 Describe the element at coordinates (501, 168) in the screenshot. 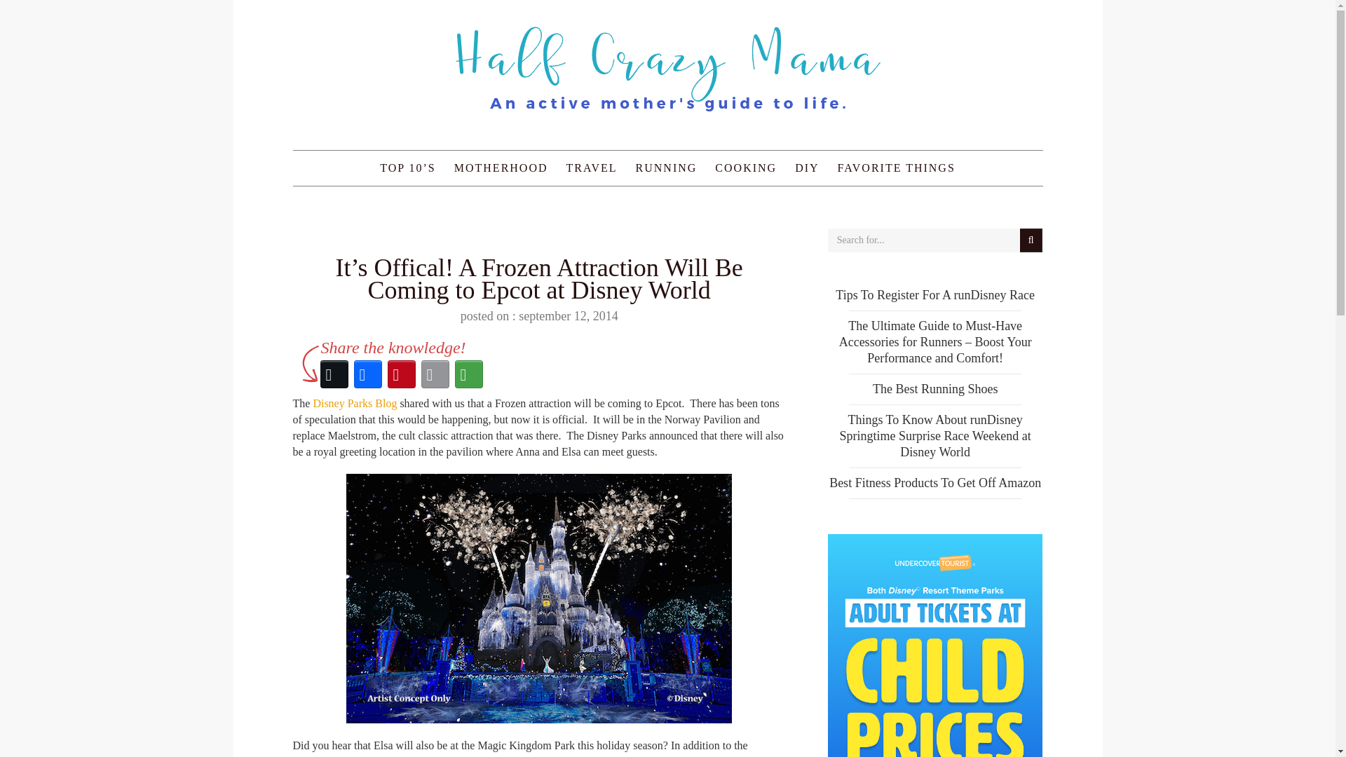

I see `MOTHERHOOD` at that location.